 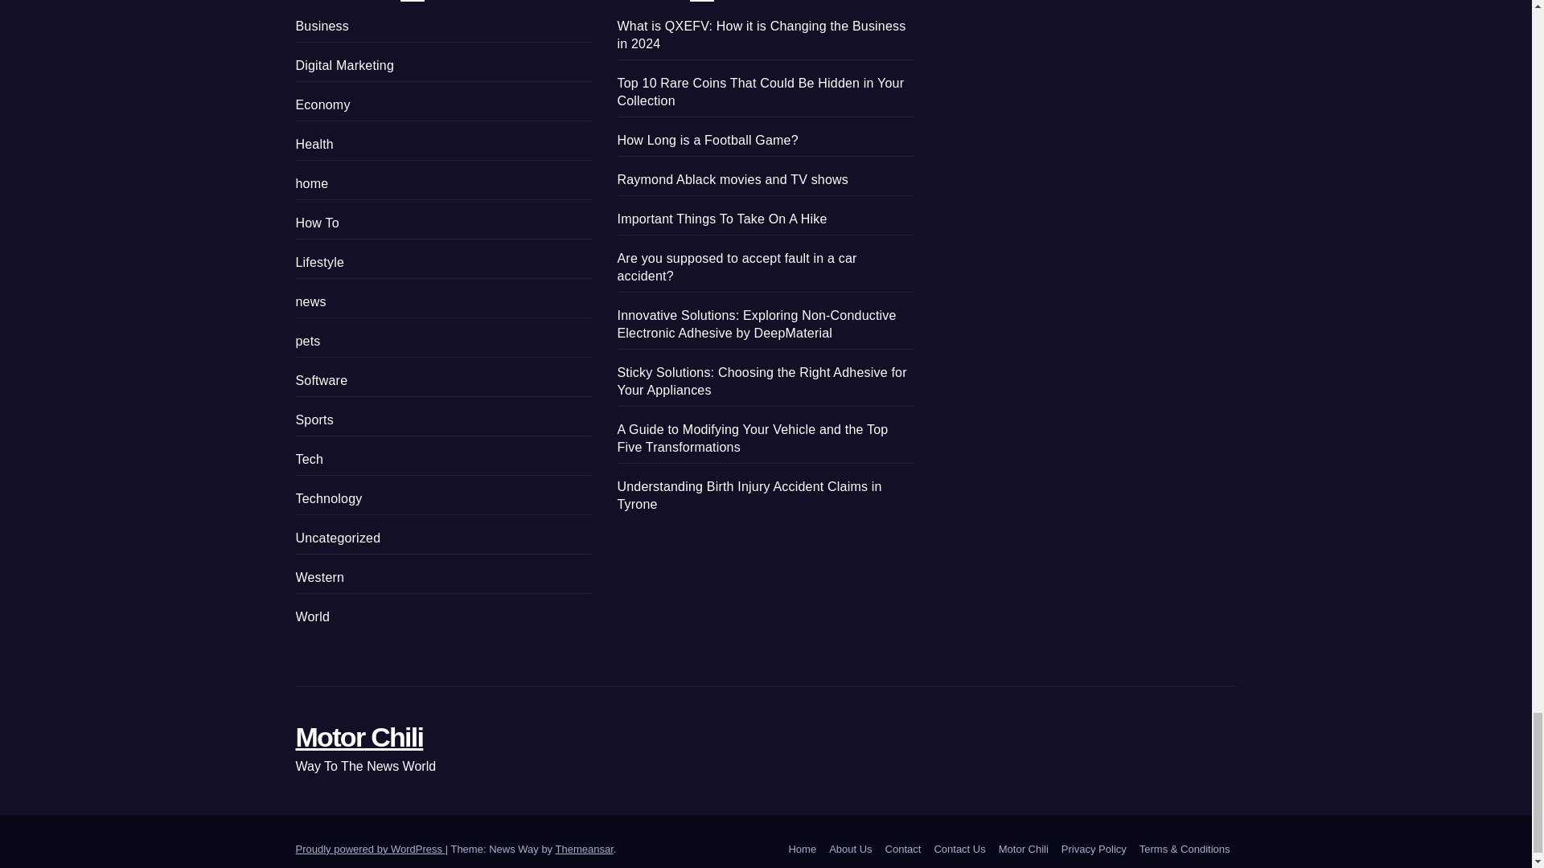 I want to click on Home, so click(x=802, y=849).